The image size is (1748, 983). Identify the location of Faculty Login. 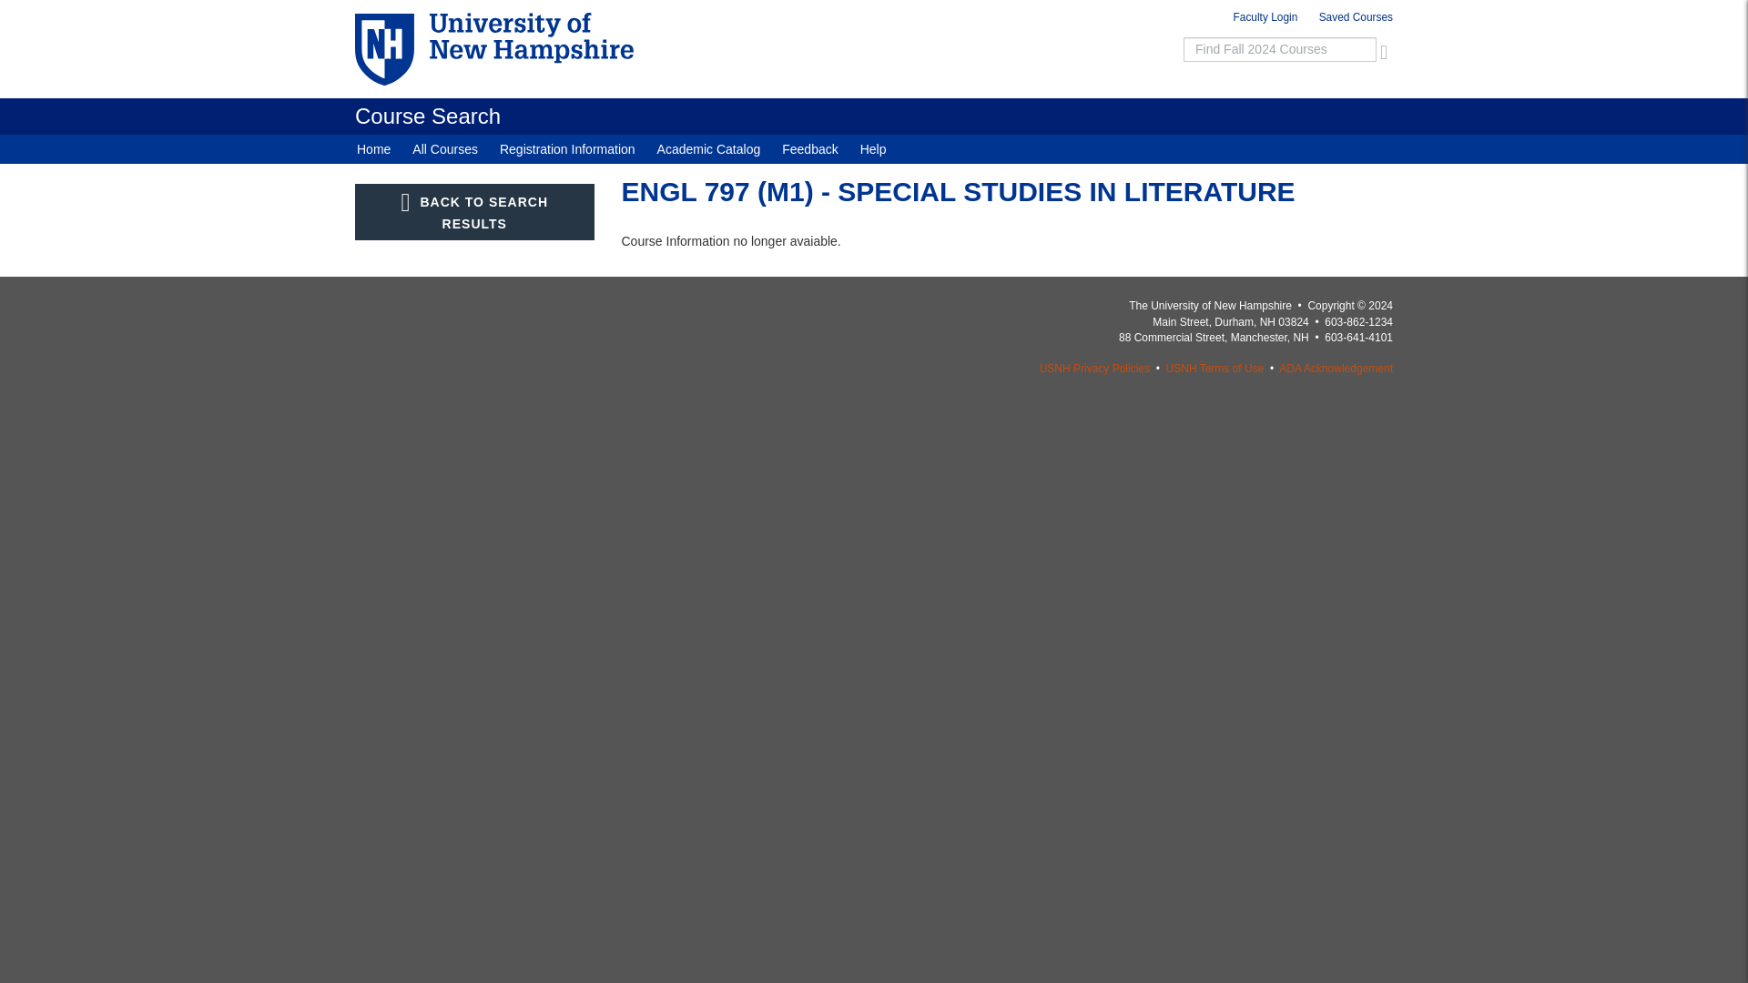
(1265, 20).